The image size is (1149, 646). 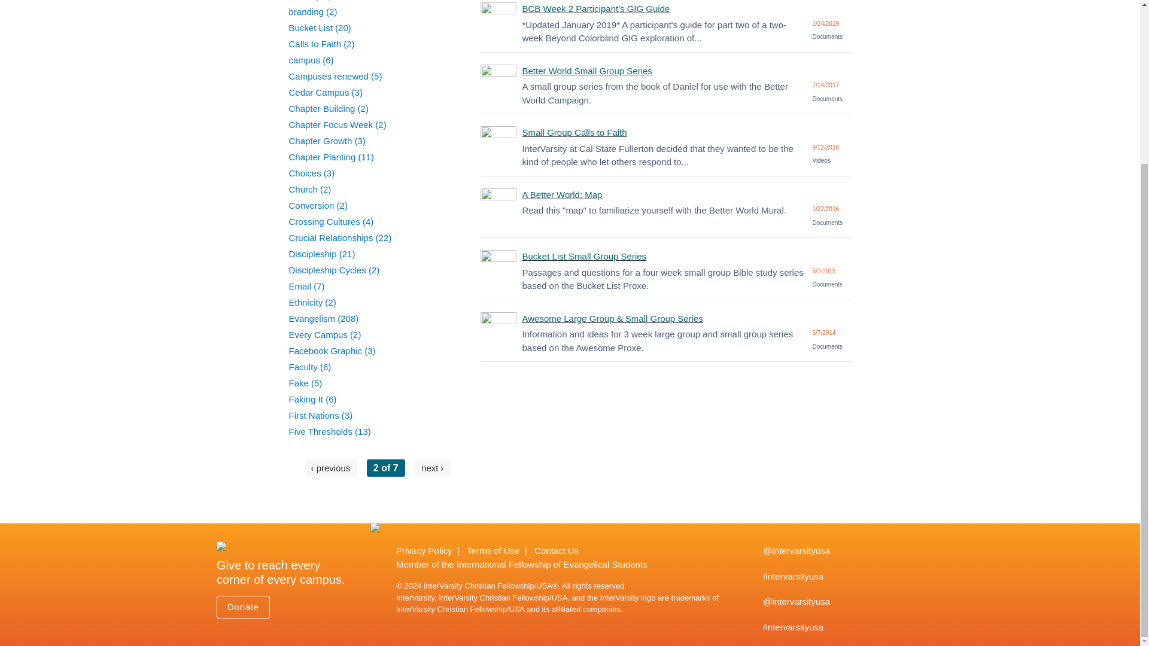 What do you see at coordinates (828, 36) in the screenshot?
I see `Documents` at bounding box center [828, 36].